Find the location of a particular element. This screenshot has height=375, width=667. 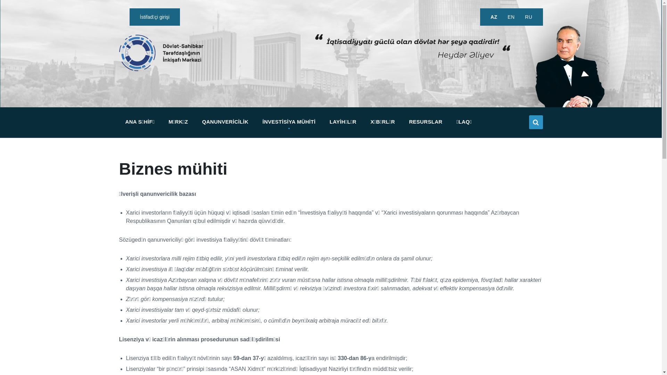

RU is located at coordinates (529, 17).